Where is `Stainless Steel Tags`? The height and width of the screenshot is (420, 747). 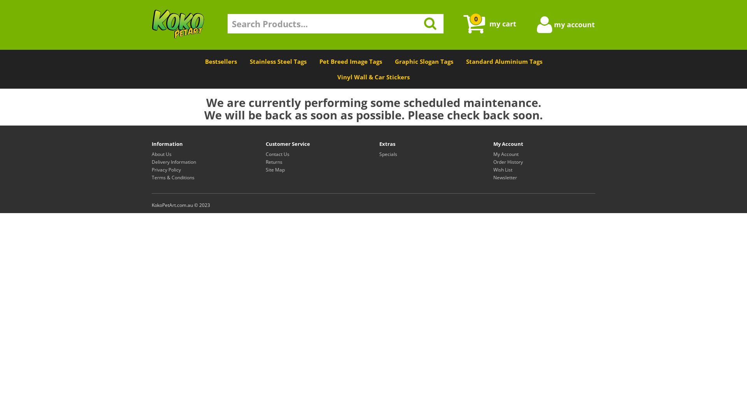 Stainless Steel Tags is located at coordinates (278, 61).